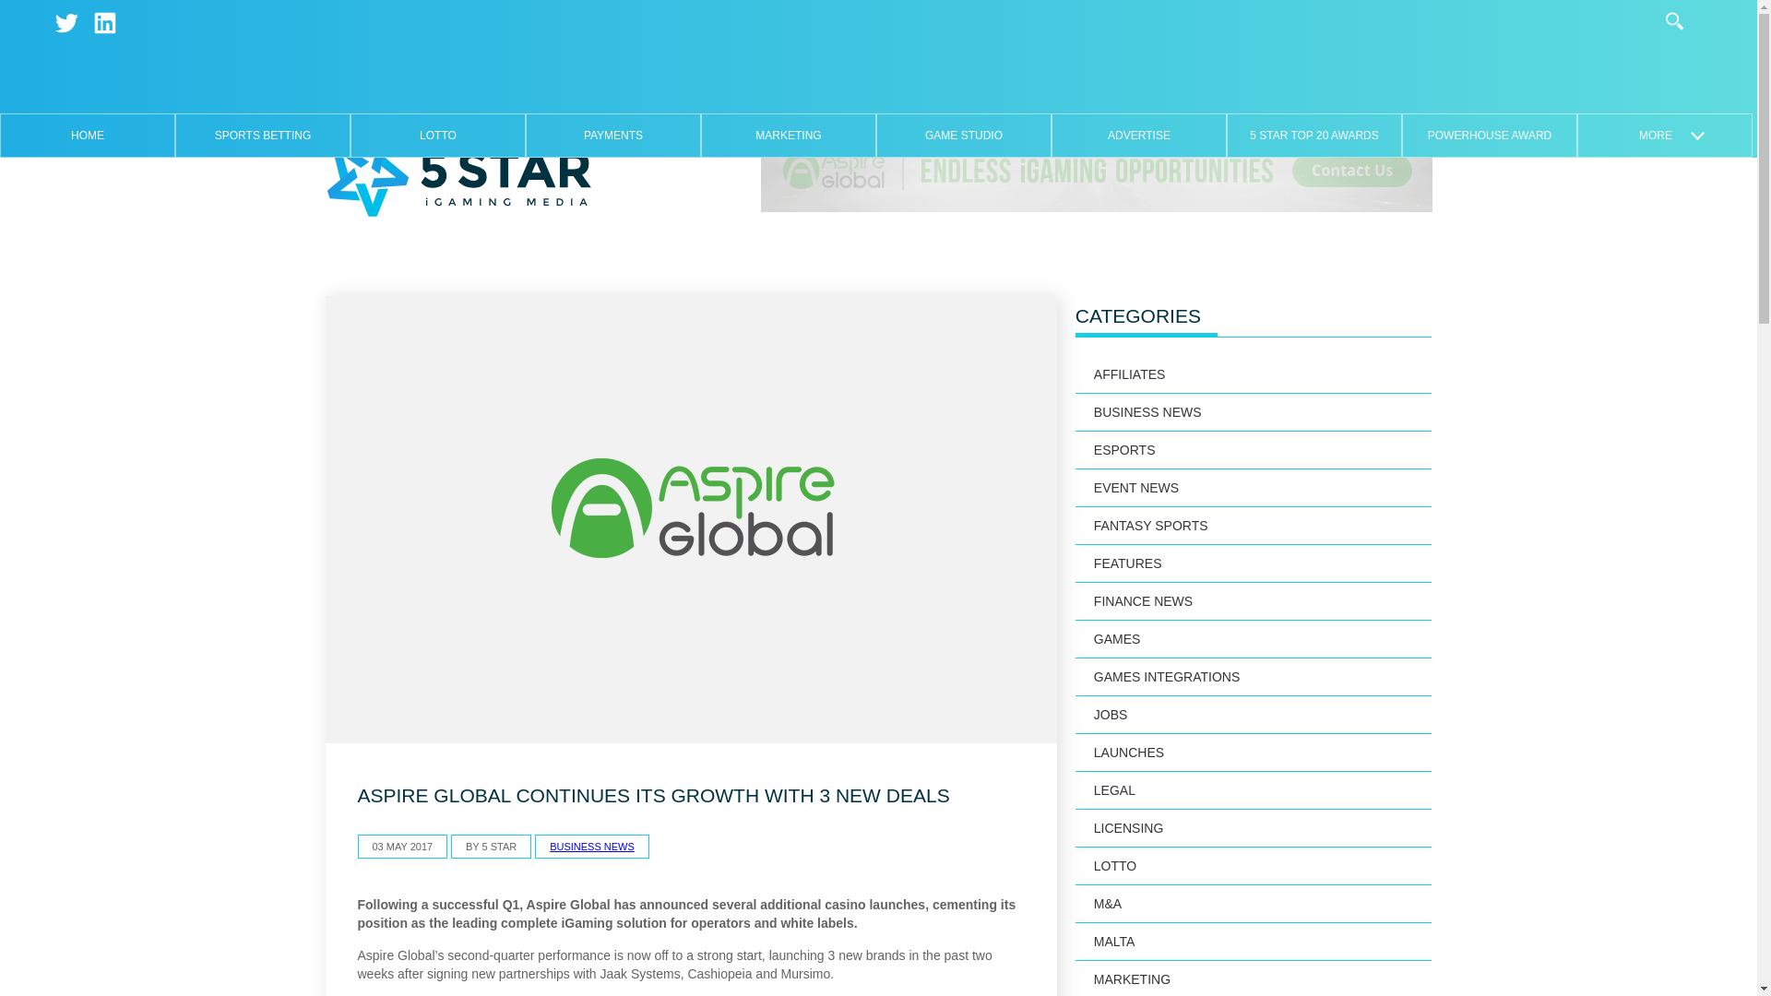 The height and width of the screenshot is (996, 1771). What do you see at coordinates (612, 135) in the screenshot?
I see `PAYMENTS` at bounding box center [612, 135].